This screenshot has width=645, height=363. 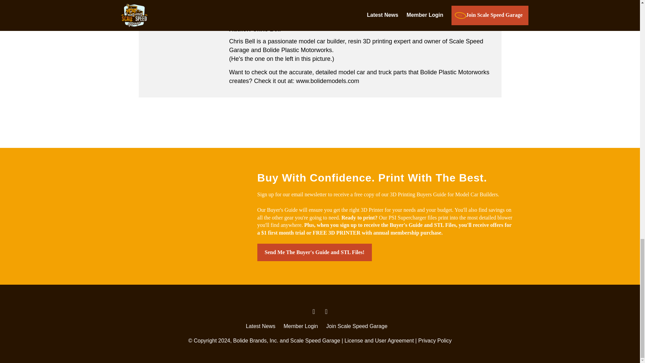 I want to click on Join Scale Speed Garage, so click(x=357, y=326).